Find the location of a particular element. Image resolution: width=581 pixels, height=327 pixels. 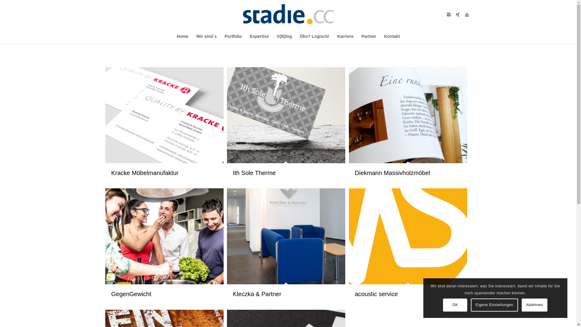

Kontakt is located at coordinates (392, 36).